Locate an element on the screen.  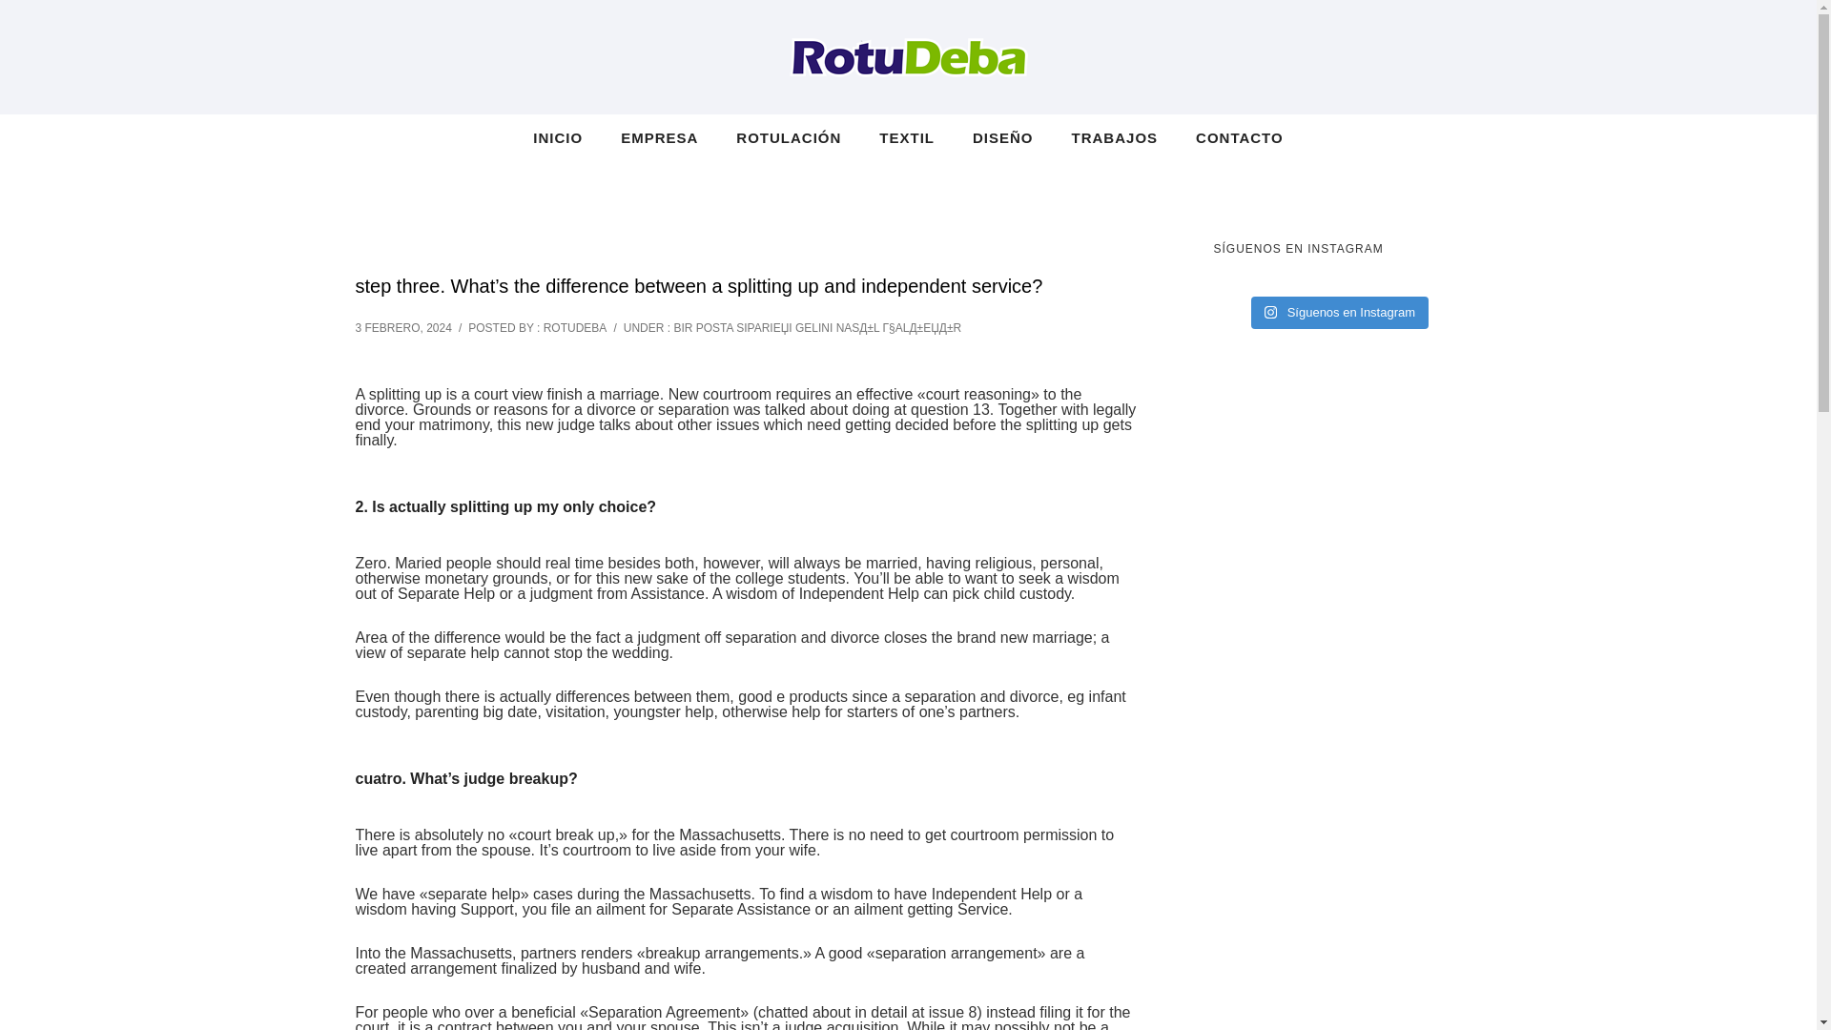
Trabajos is located at coordinates (1115, 137).